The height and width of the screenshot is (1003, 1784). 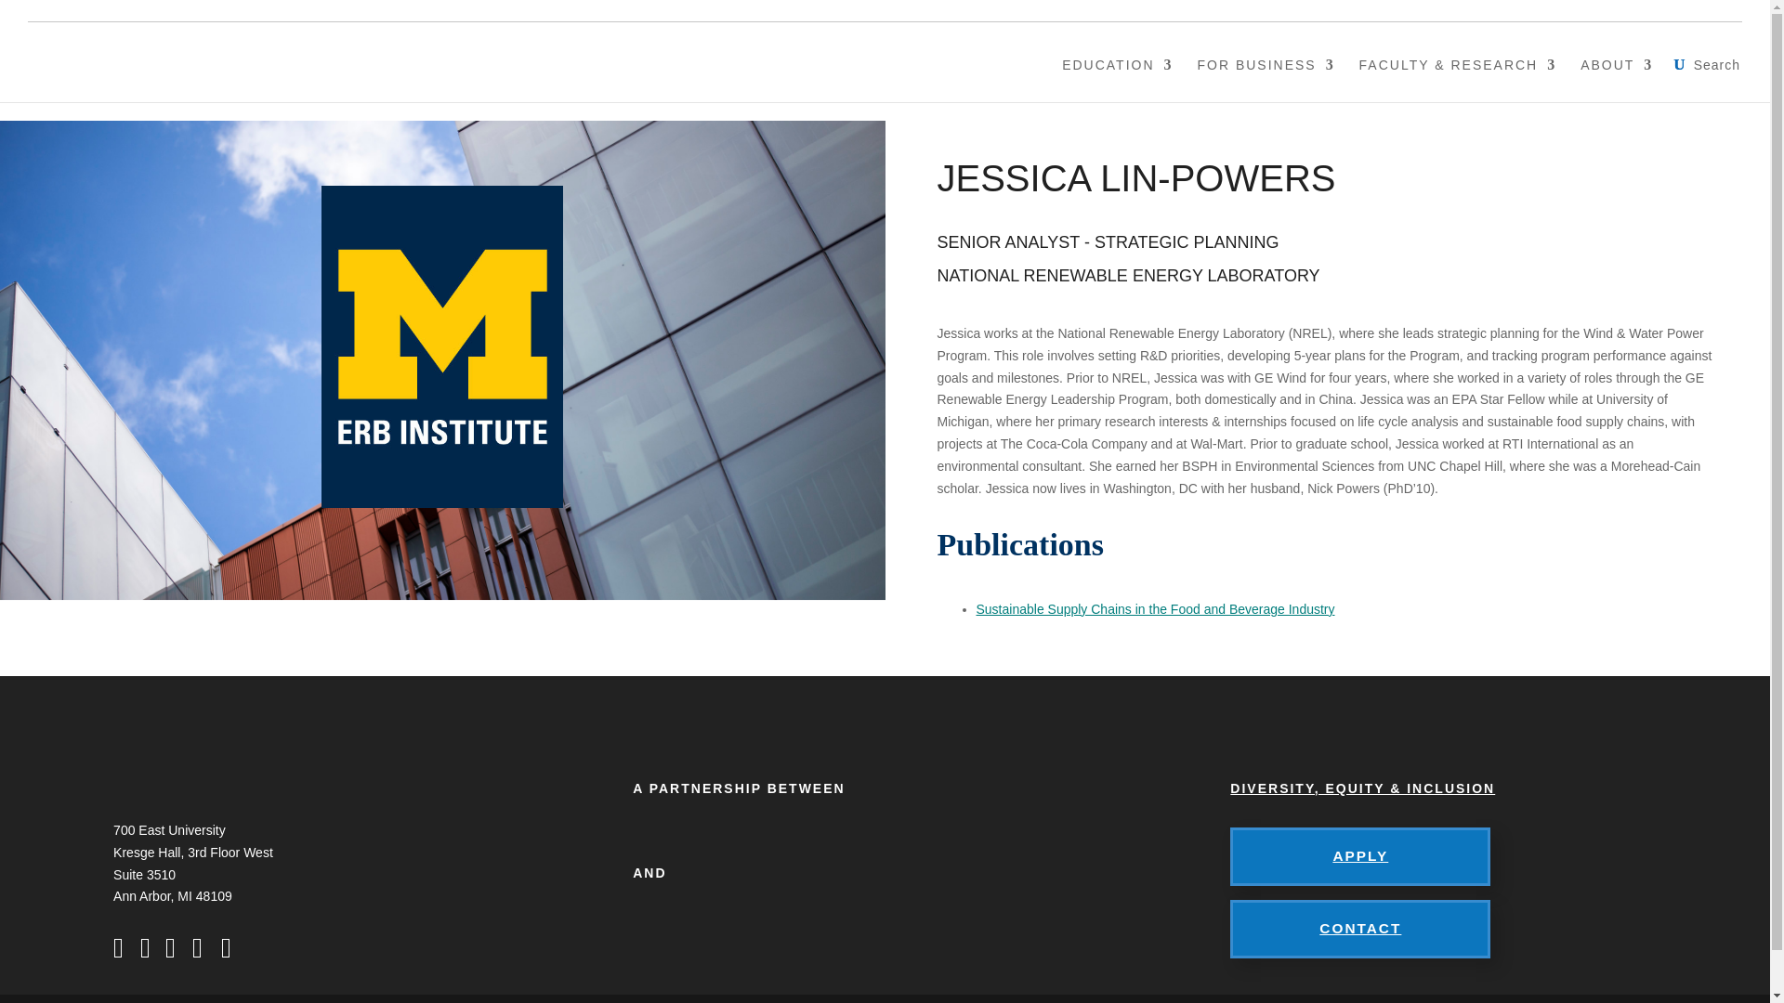 What do you see at coordinates (1699, 10) in the screenshot?
I see `Links for` at bounding box center [1699, 10].